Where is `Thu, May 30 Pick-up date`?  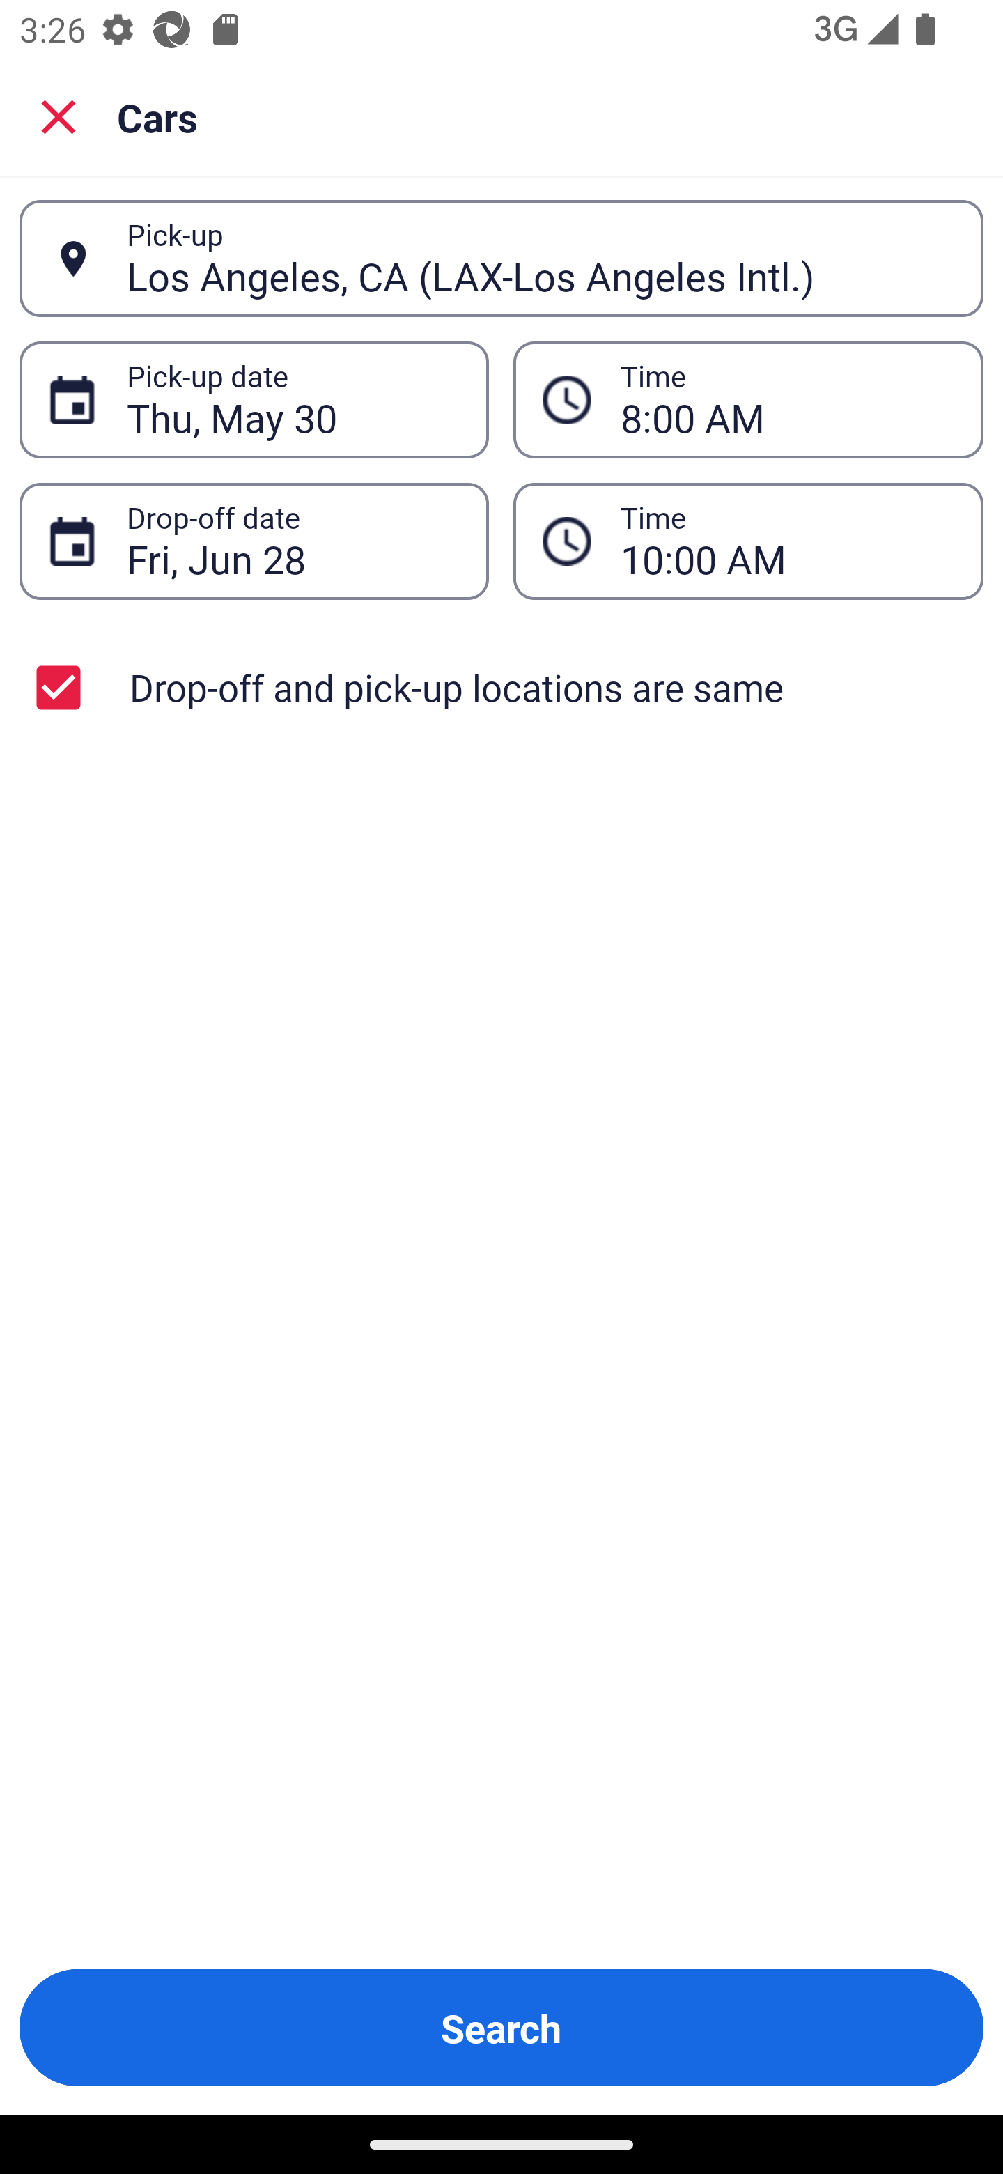 Thu, May 30 Pick-up date is located at coordinates (254, 400).